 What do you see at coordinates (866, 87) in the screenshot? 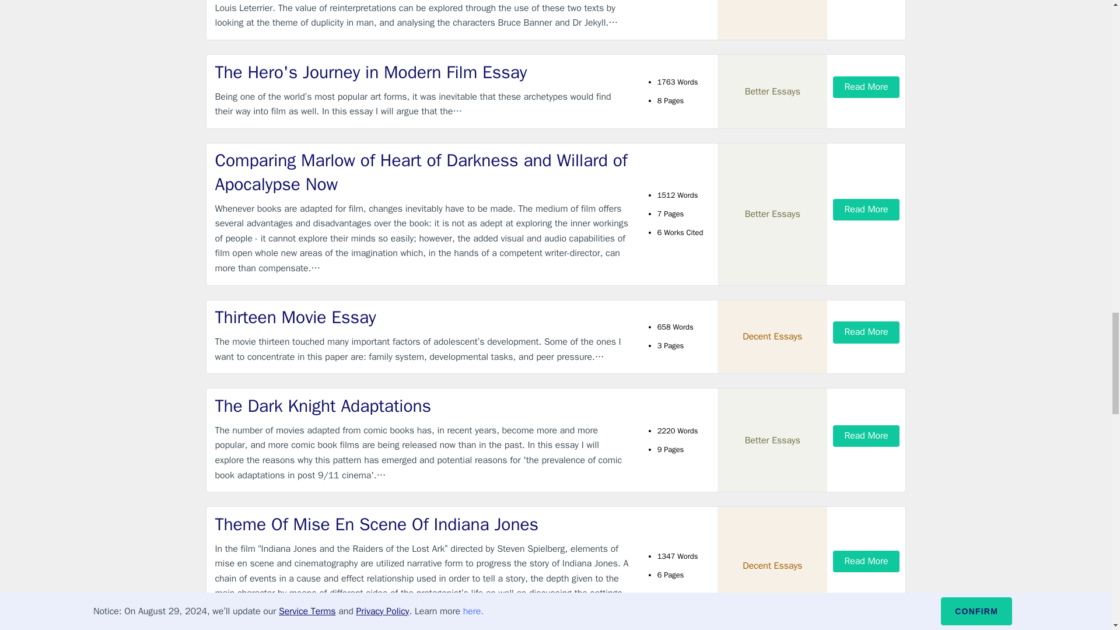
I see `Read More` at bounding box center [866, 87].